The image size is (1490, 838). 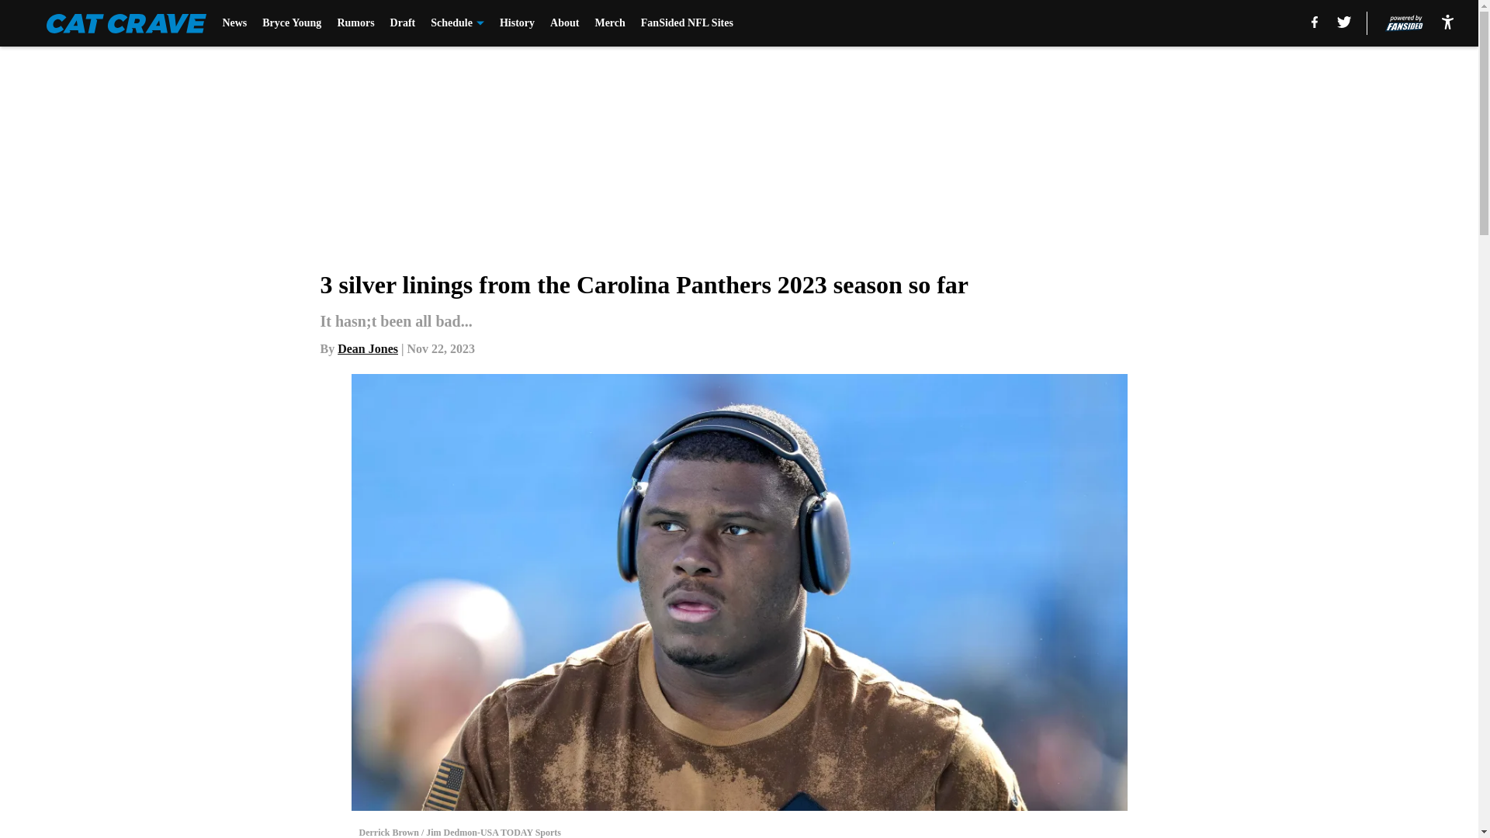 What do you see at coordinates (355, 23) in the screenshot?
I see `Rumors` at bounding box center [355, 23].